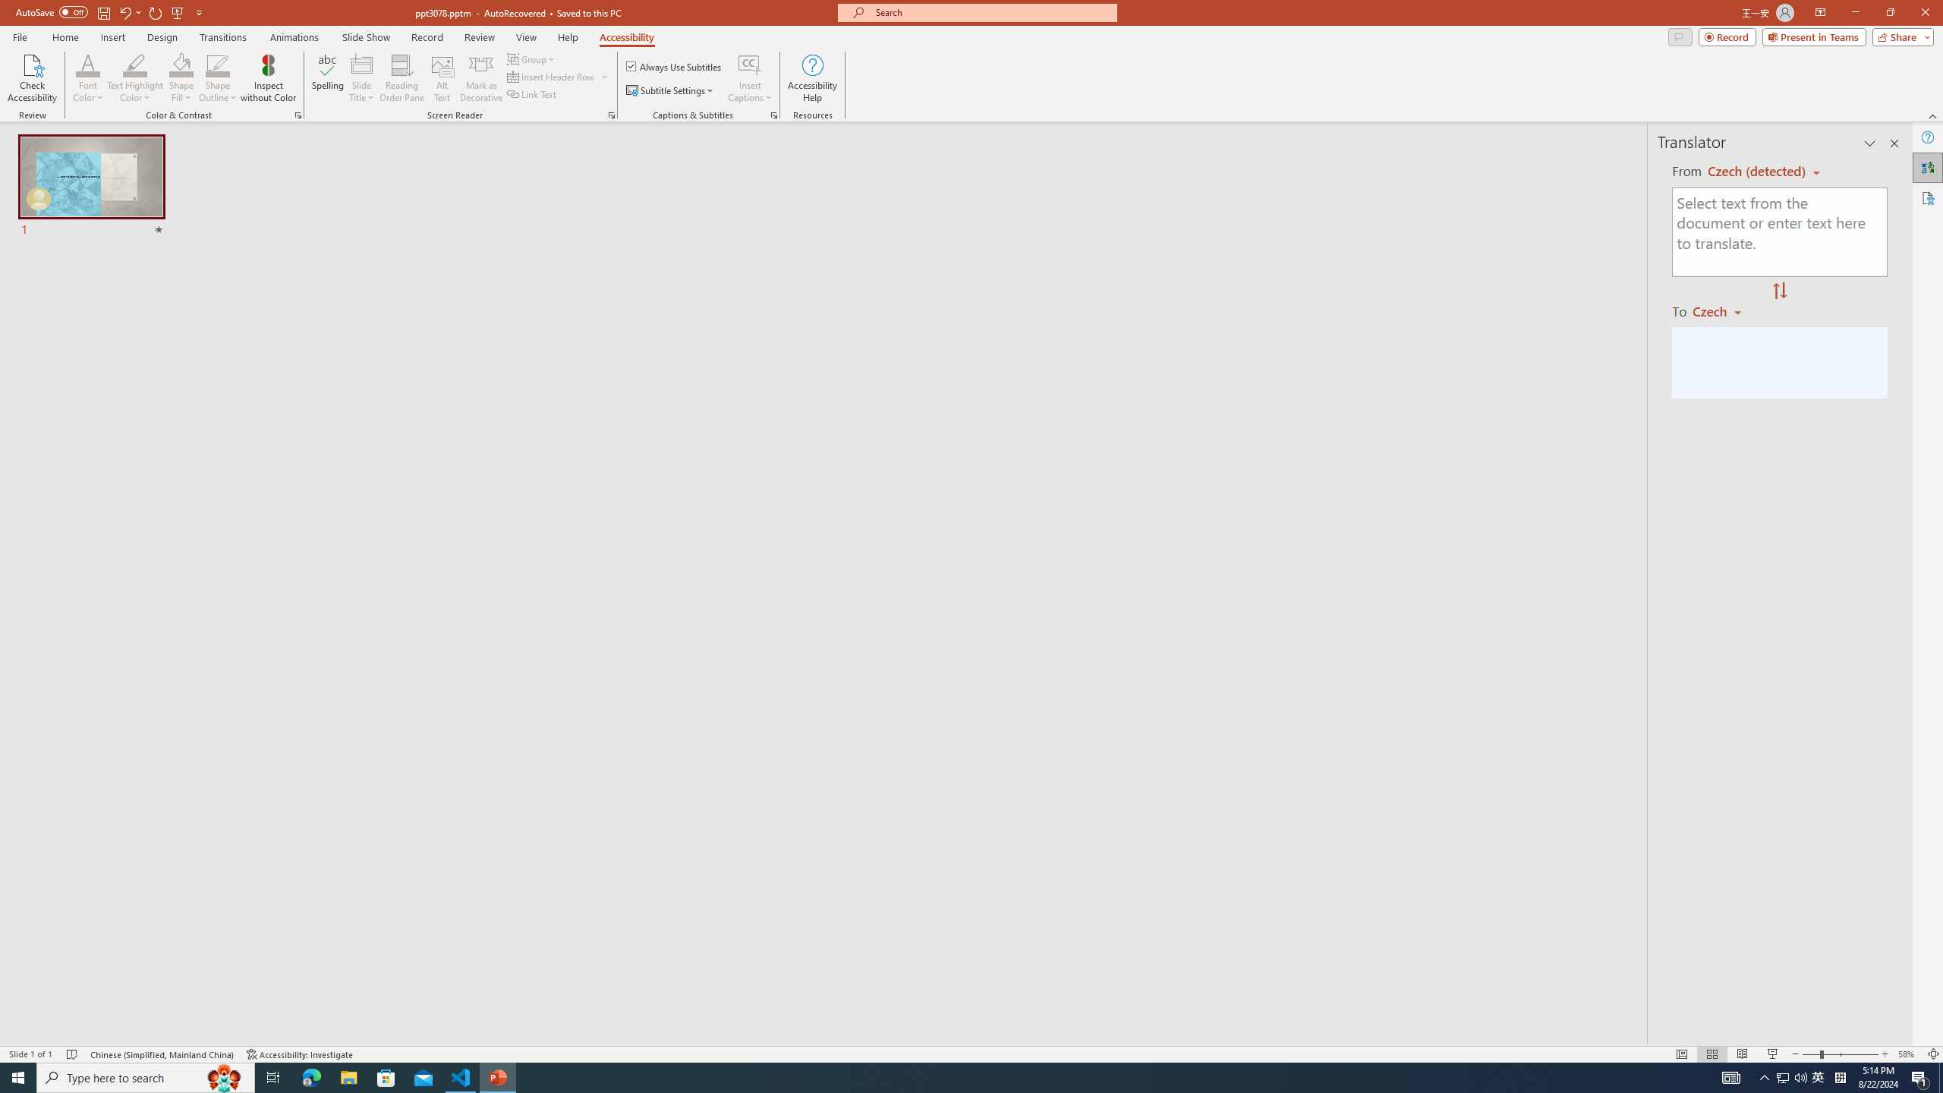 Image resolution: width=1943 pixels, height=1093 pixels. Describe the element at coordinates (362, 65) in the screenshot. I see `Slide Title` at that location.